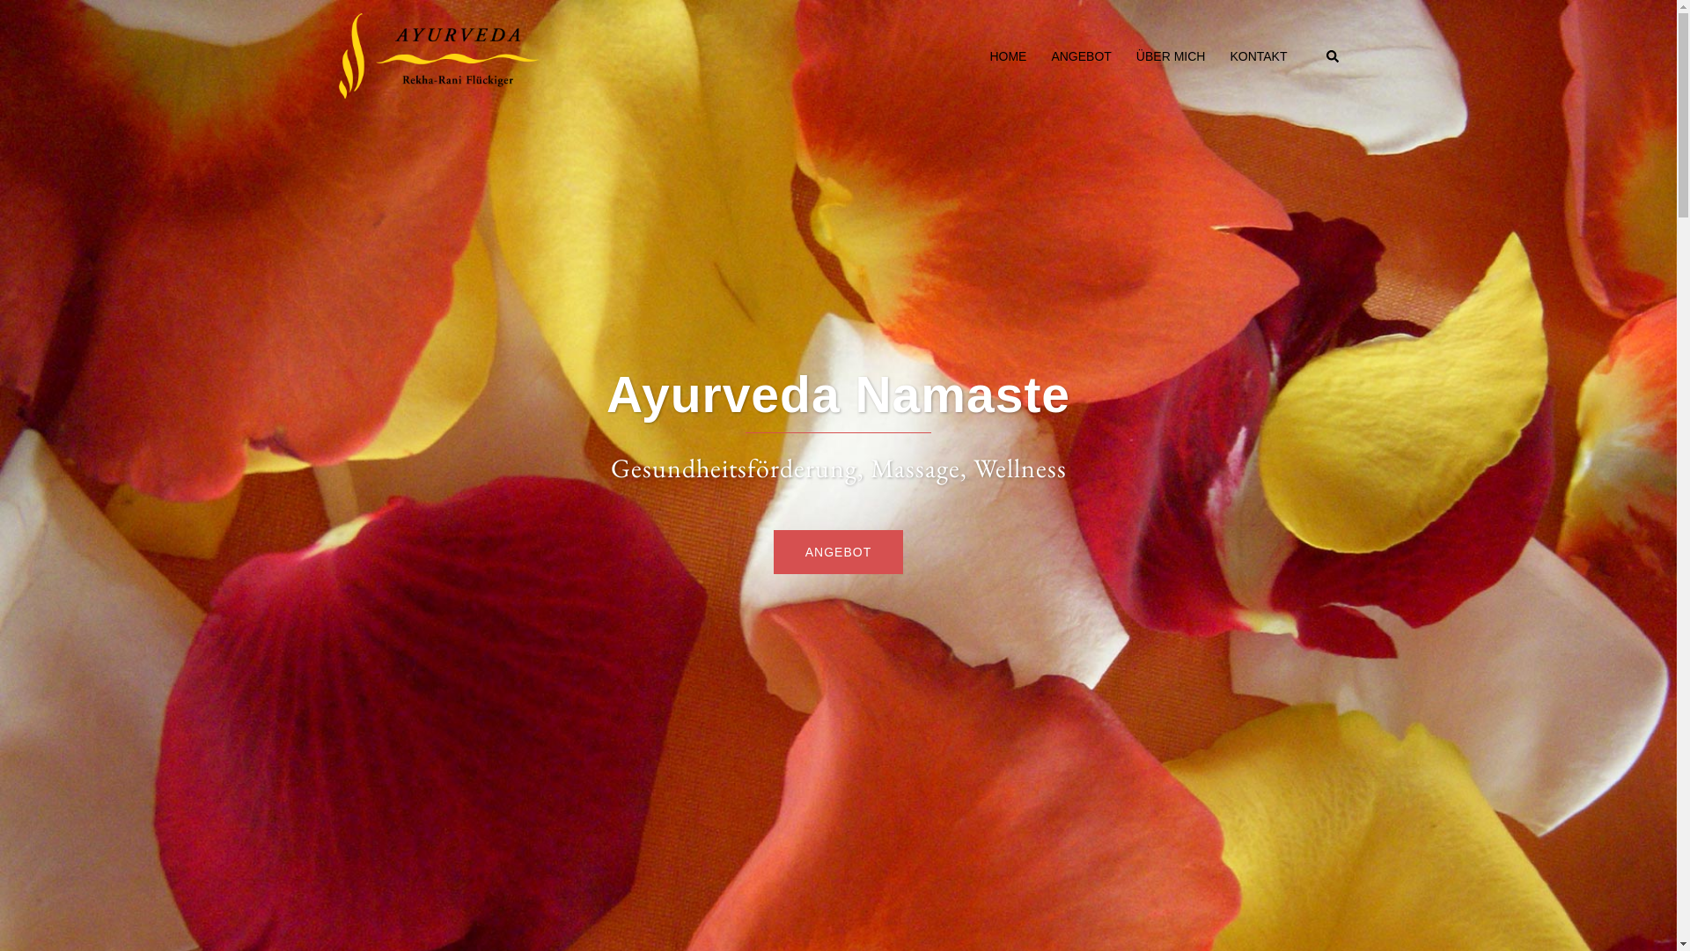 This screenshot has height=951, width=1690. I want to click on HOME, so click(1008, 57).